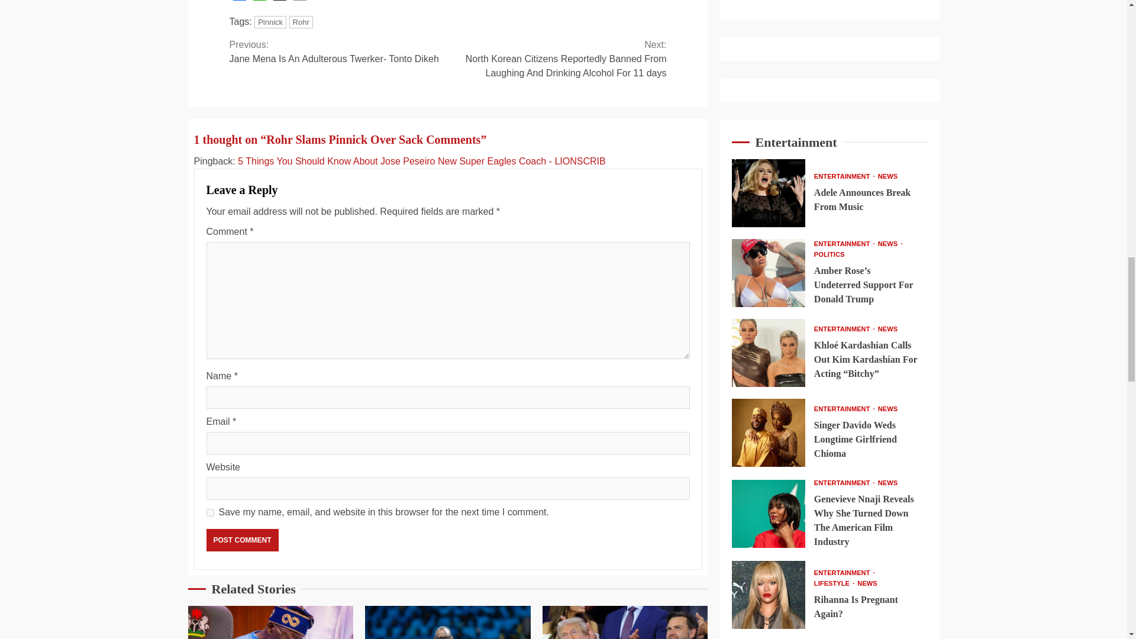 This screenshot has height=639, width=1136. I want to click on yes, so click(209, 512).